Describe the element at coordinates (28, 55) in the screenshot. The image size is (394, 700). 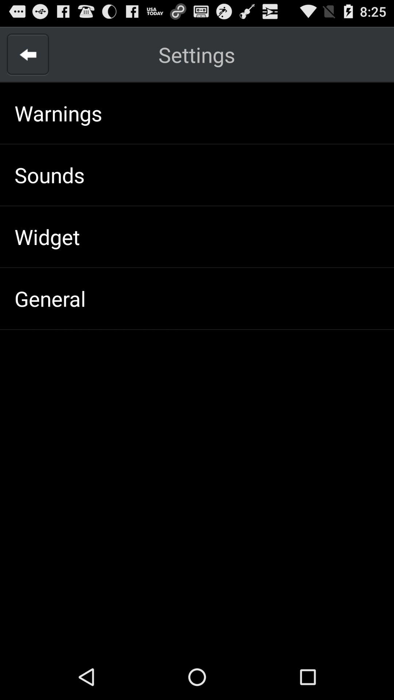
I see `go back` at that location.